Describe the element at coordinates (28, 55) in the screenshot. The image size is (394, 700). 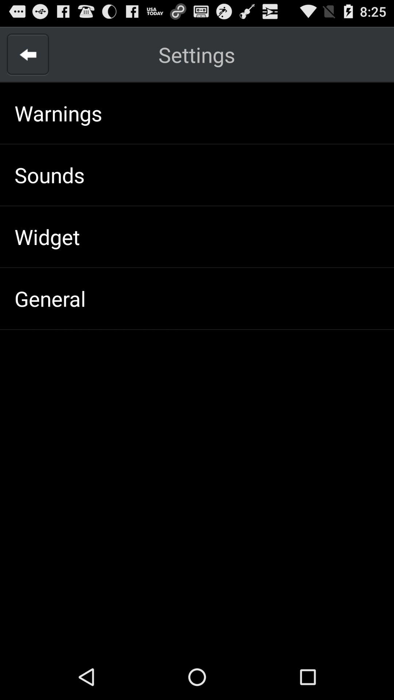
I see `go back` at that location.